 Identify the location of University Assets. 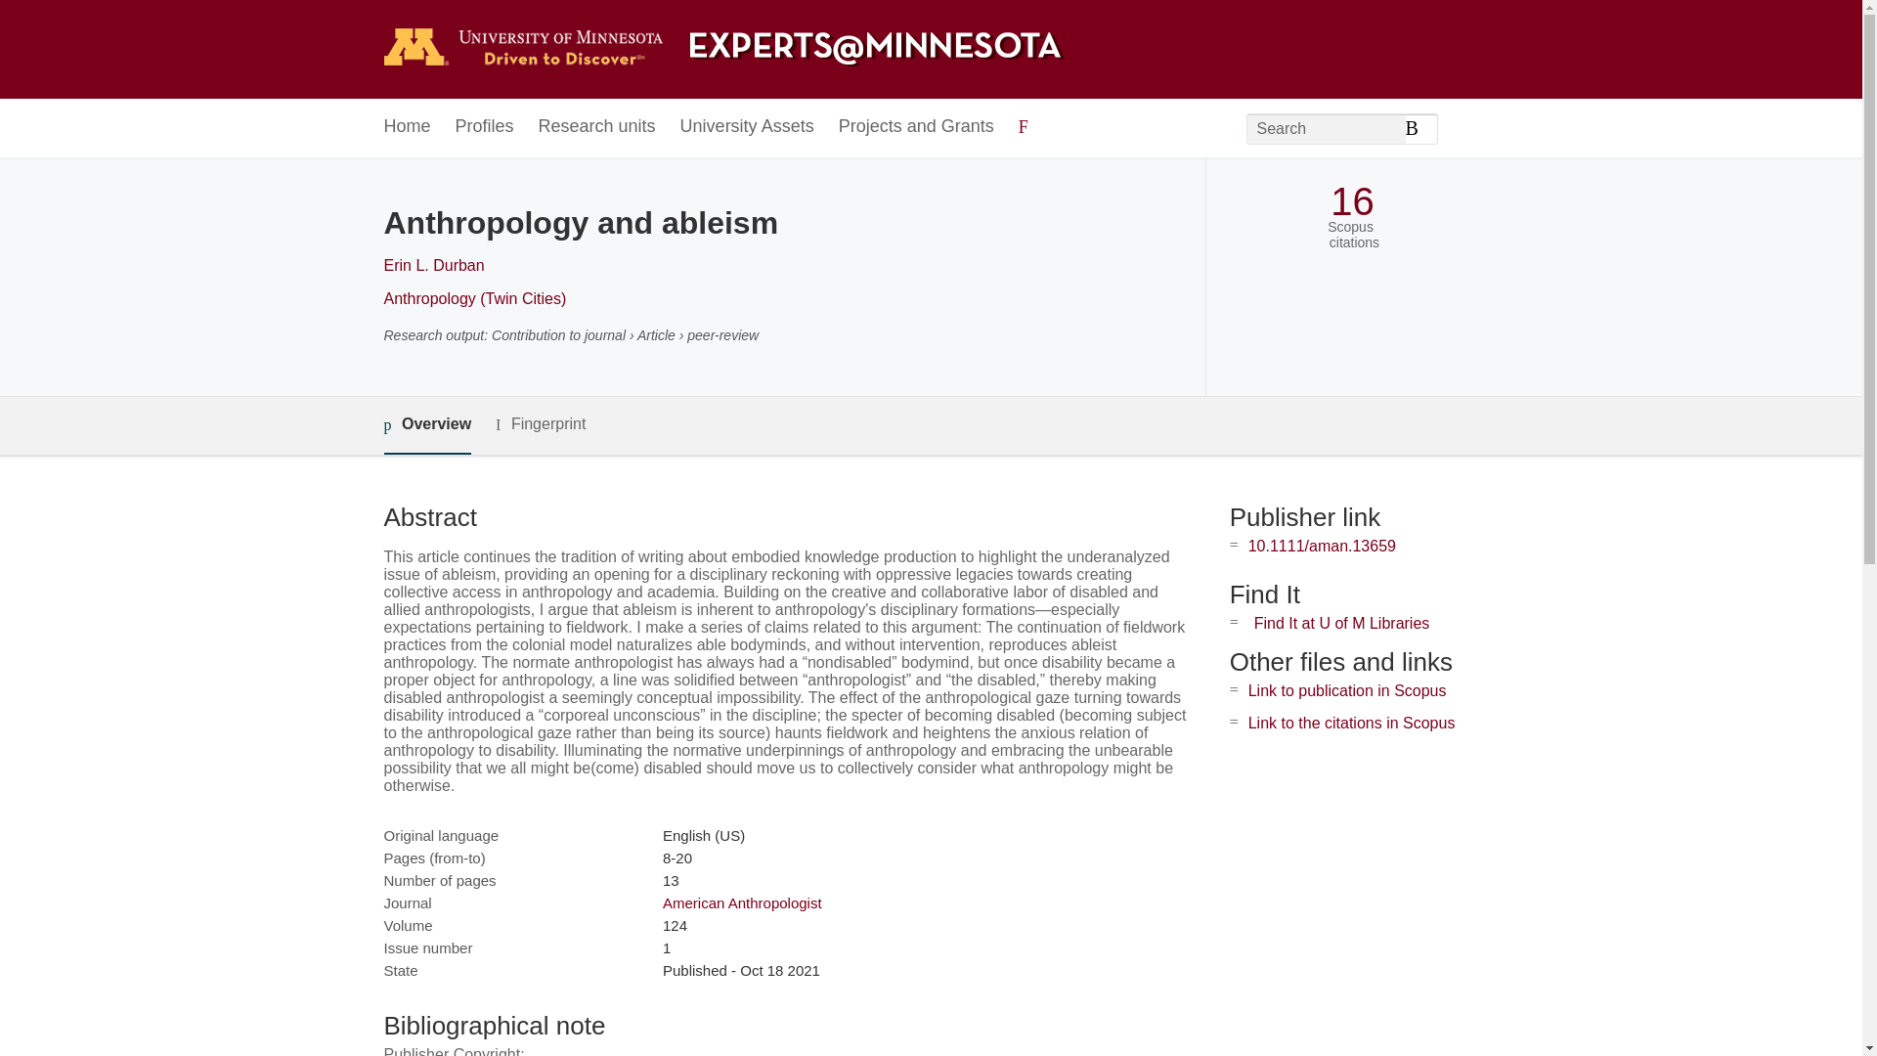
(747, 127).